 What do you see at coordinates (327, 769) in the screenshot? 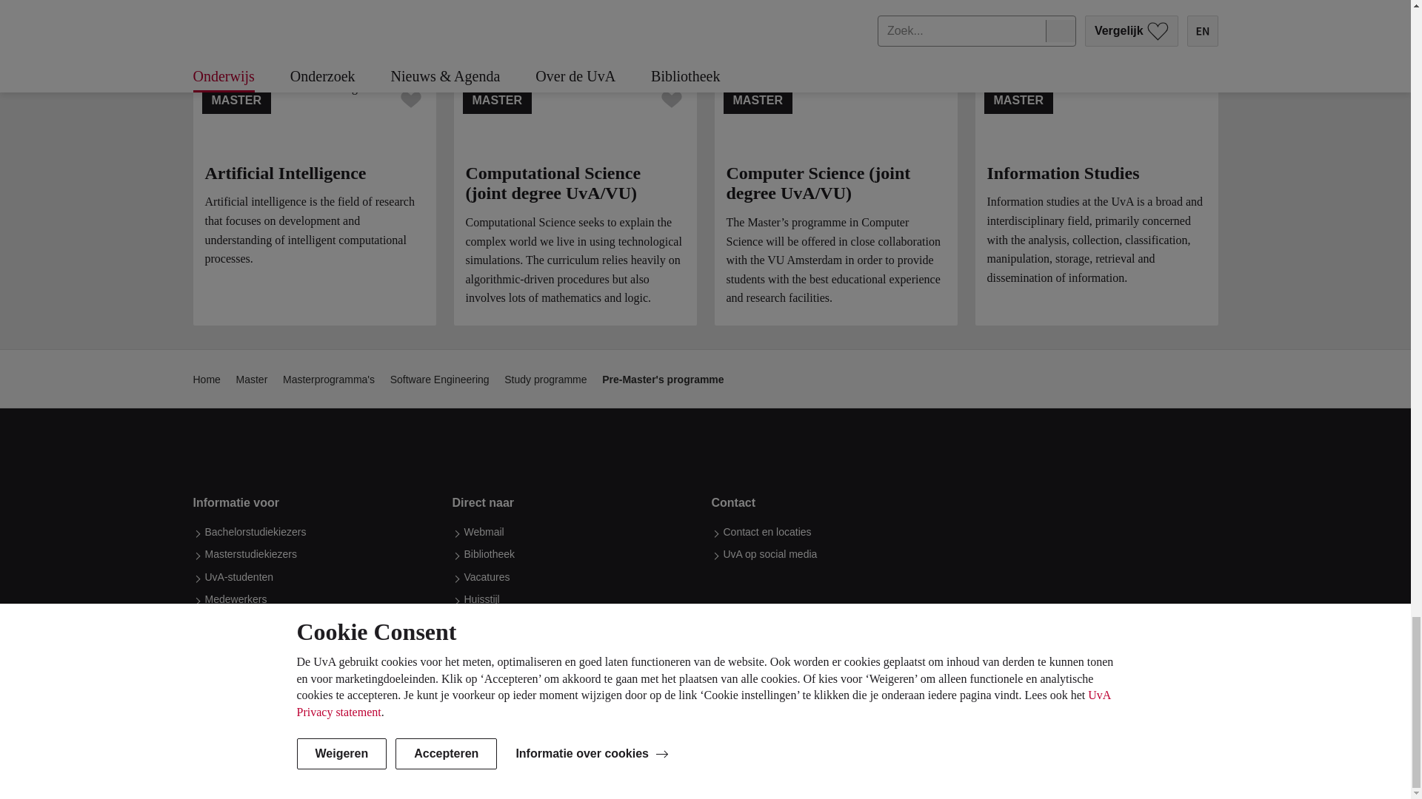
I see `Over deze site` at bounding box center [327, 769].